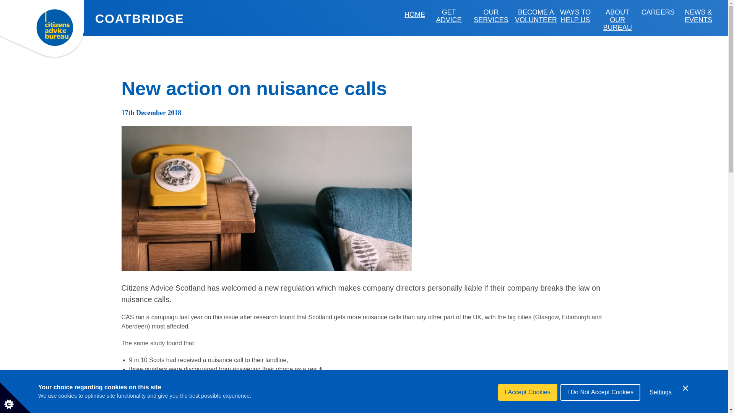 The width and height of the screenshot is (734, 413). Describe the element at coordinates (414, 15) in the screenshot. I see `HOME` at that location.